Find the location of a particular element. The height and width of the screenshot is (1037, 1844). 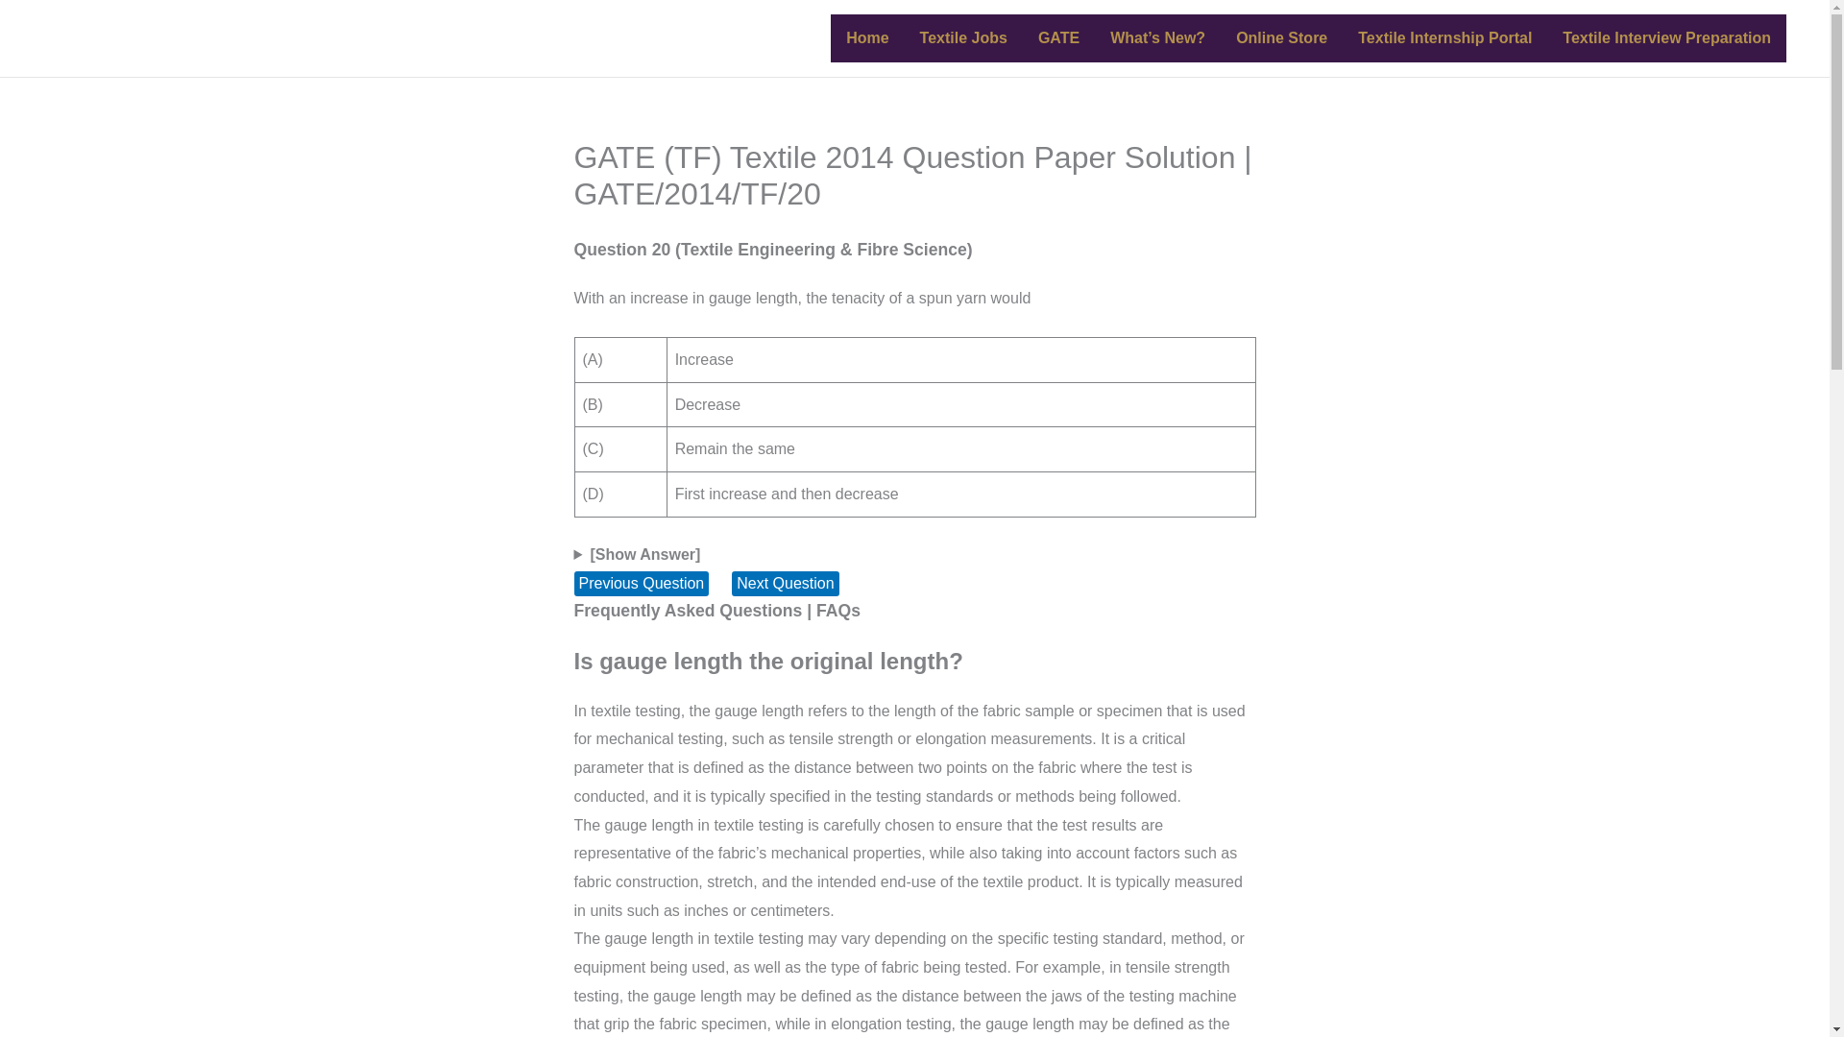

GATE is located at coordinates (1058, 38).